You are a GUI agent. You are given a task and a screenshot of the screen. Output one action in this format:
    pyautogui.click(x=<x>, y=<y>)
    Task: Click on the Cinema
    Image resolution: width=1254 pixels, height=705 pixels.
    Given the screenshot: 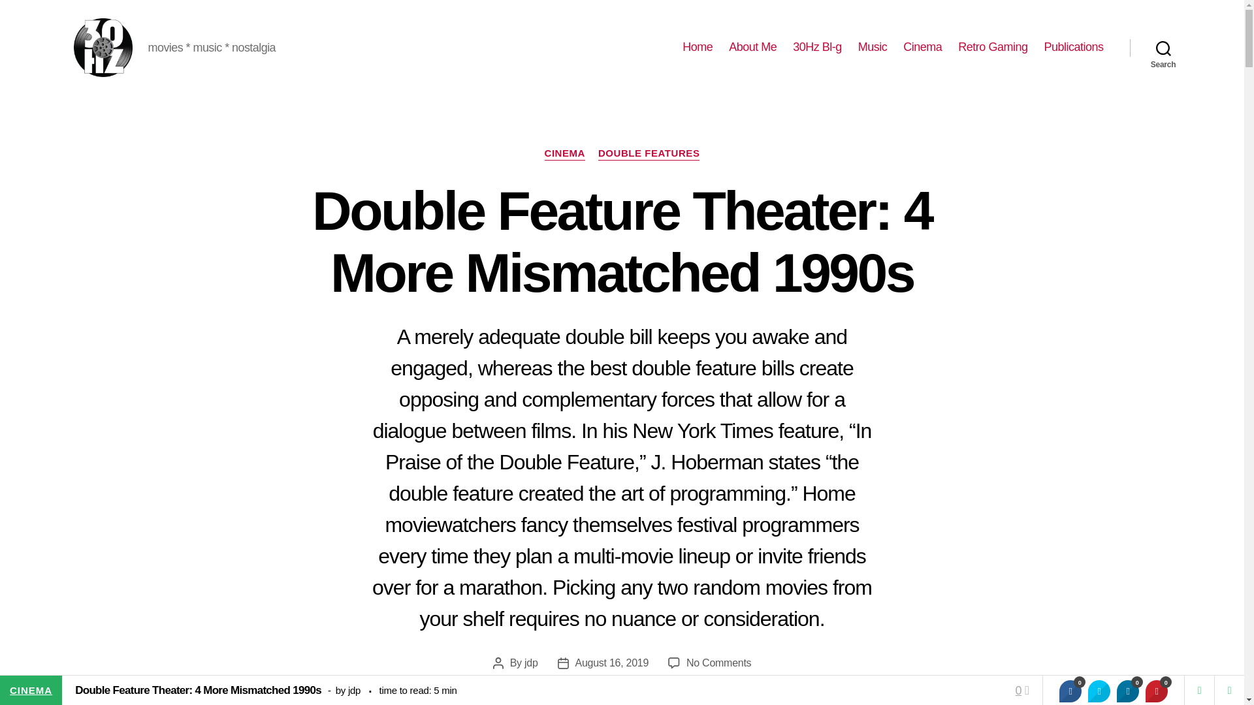 What is the action you would take?
    pyautogui.click(x=922, y=47)
    